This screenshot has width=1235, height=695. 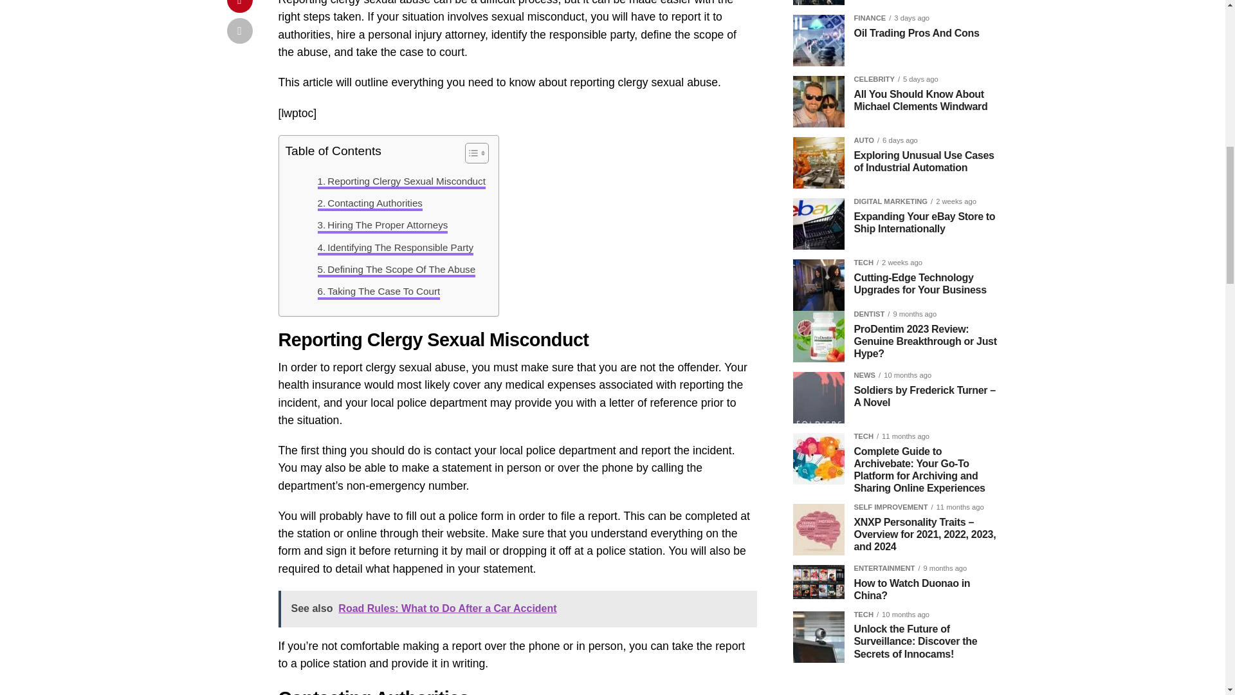 I want to click on Hiring The Proper Attorneys, so click(x=382, y=225).